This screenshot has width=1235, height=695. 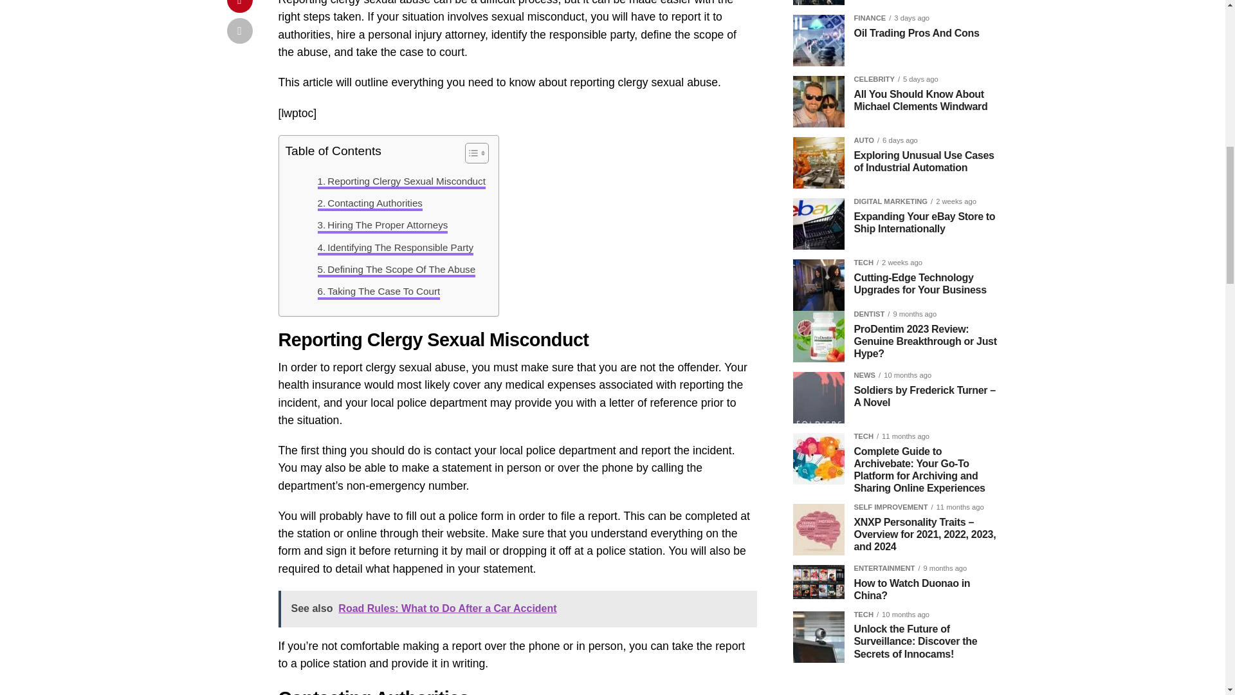 I want to click on Hiring The Proper Attorneys, so click(x=382, y=225).